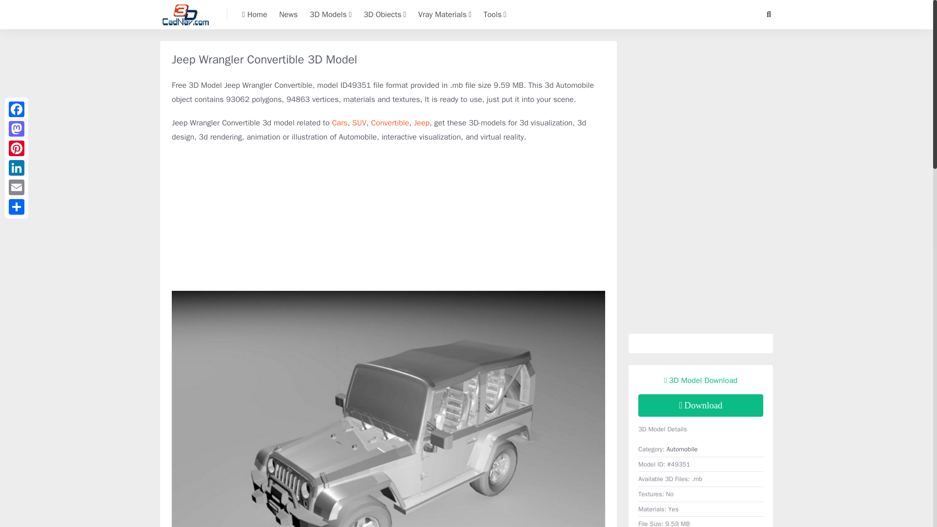 The height and width of the screenshot is (527, 937). What do you see at coordinates (340, 123) in the screenshot?
I see `Cars 3d model` at bounding box center [340, 123].